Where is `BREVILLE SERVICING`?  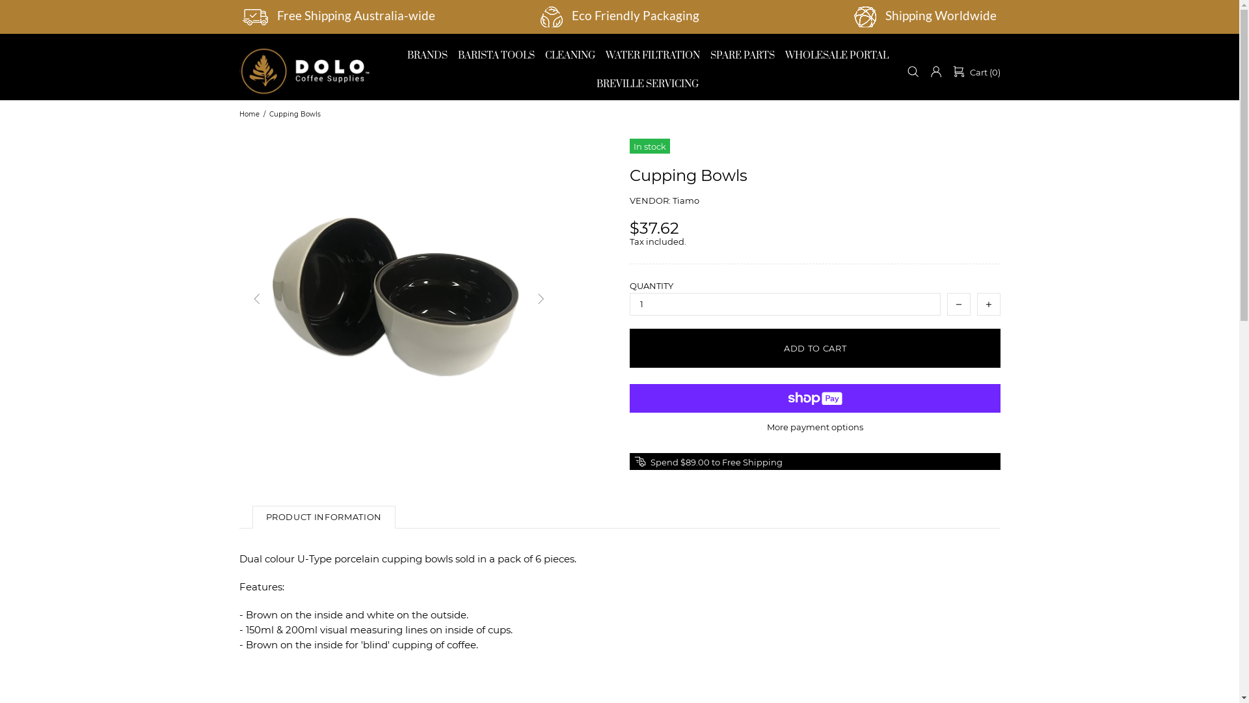 BREVILLE SERVICING is located at coordinates (648, 84).